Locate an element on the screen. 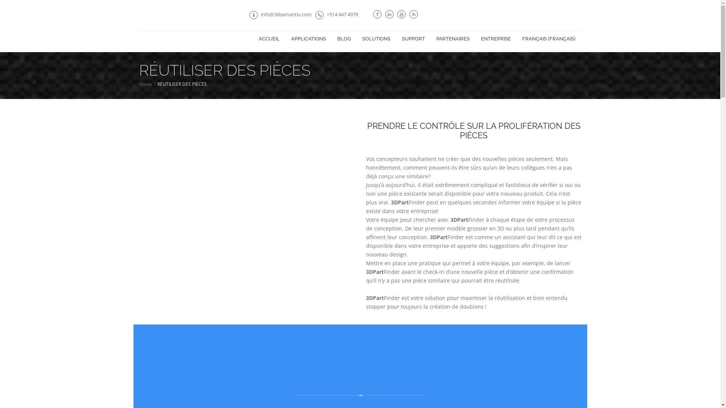  Youtube is located at coordinates (402, 14).